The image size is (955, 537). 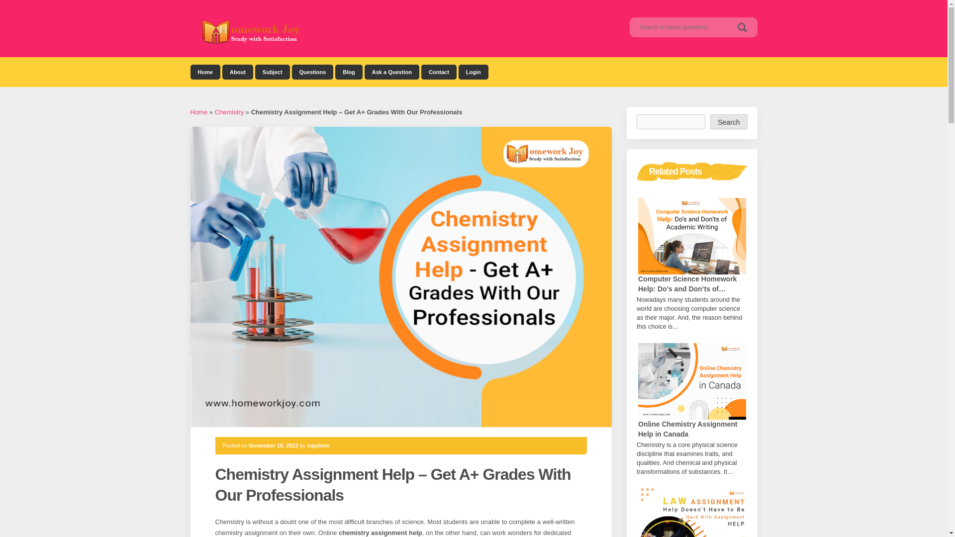 What do you see at coordinates (318, 445) in the screenshot?
I see `mjadmin` at bounding box center [318, 445].